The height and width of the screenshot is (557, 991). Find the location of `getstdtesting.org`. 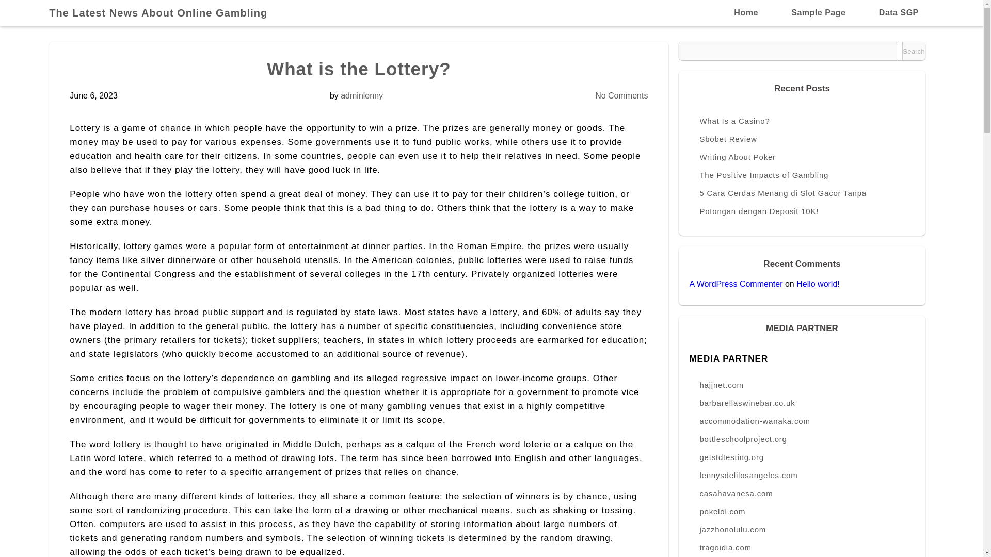

getstdtesting.org is located at coordinates (802, 457).